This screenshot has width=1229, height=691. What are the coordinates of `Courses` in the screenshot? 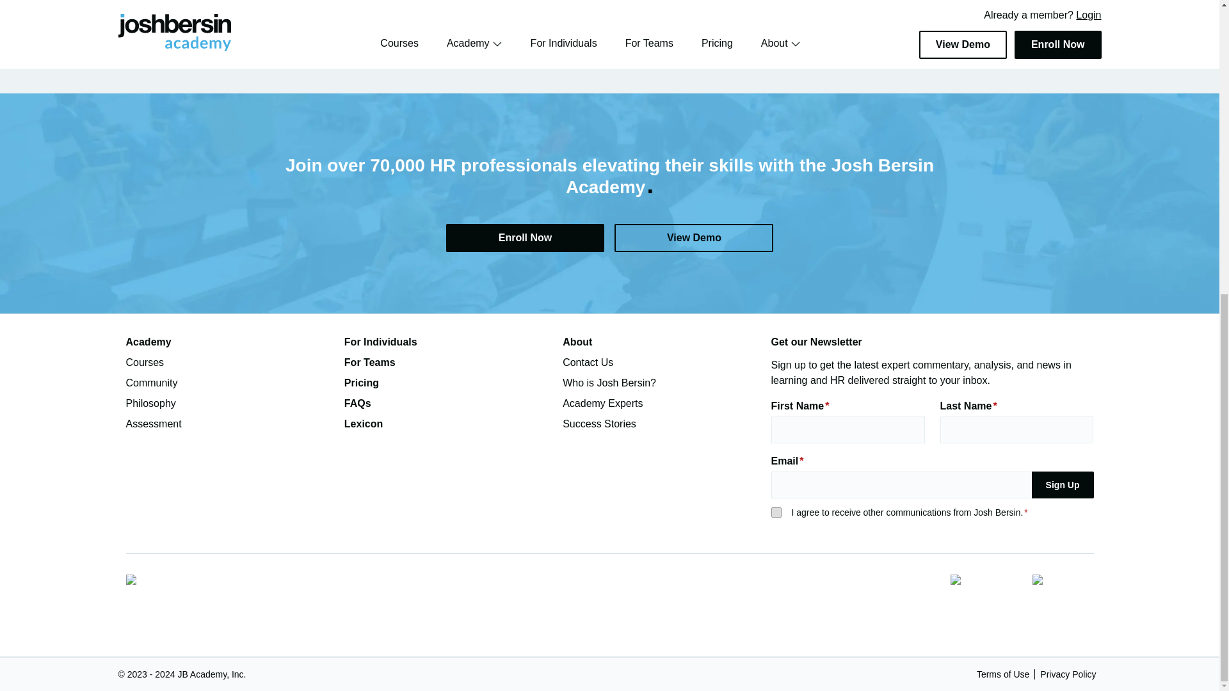 It's located at (229, 362).